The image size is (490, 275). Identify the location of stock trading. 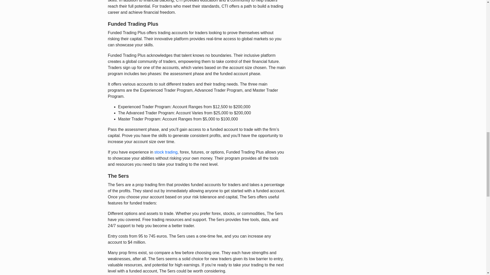
(166, 152).